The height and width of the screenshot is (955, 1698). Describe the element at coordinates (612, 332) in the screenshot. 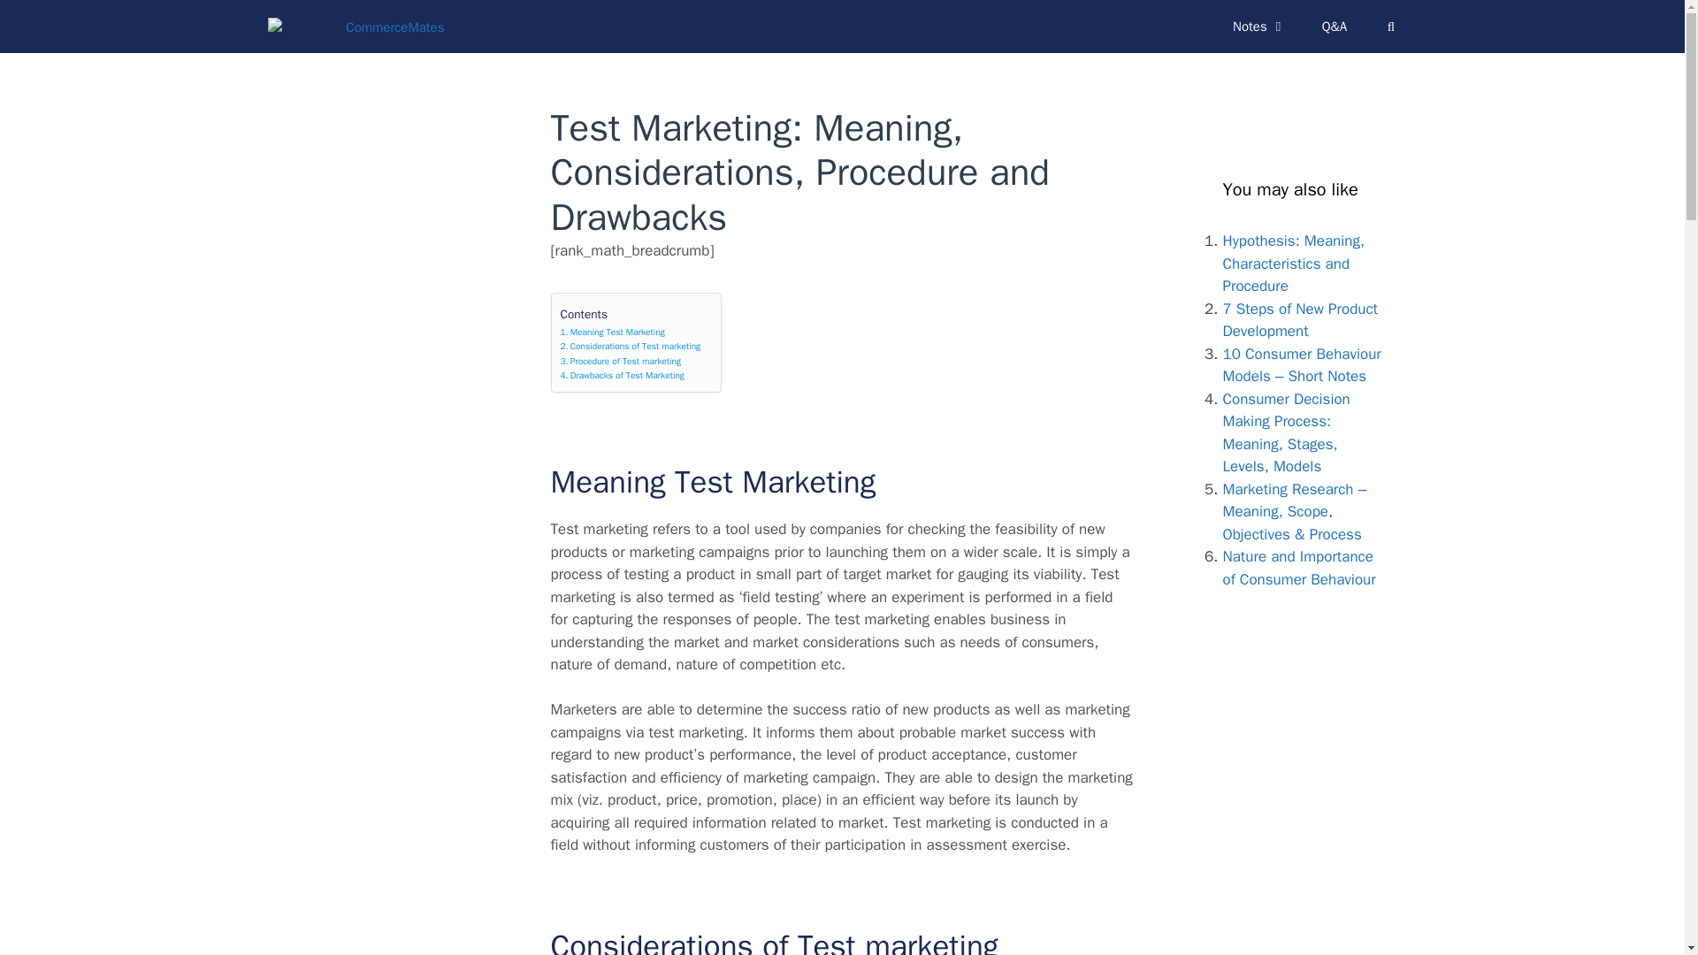

I see `Meaning Test Marketing` at that location.